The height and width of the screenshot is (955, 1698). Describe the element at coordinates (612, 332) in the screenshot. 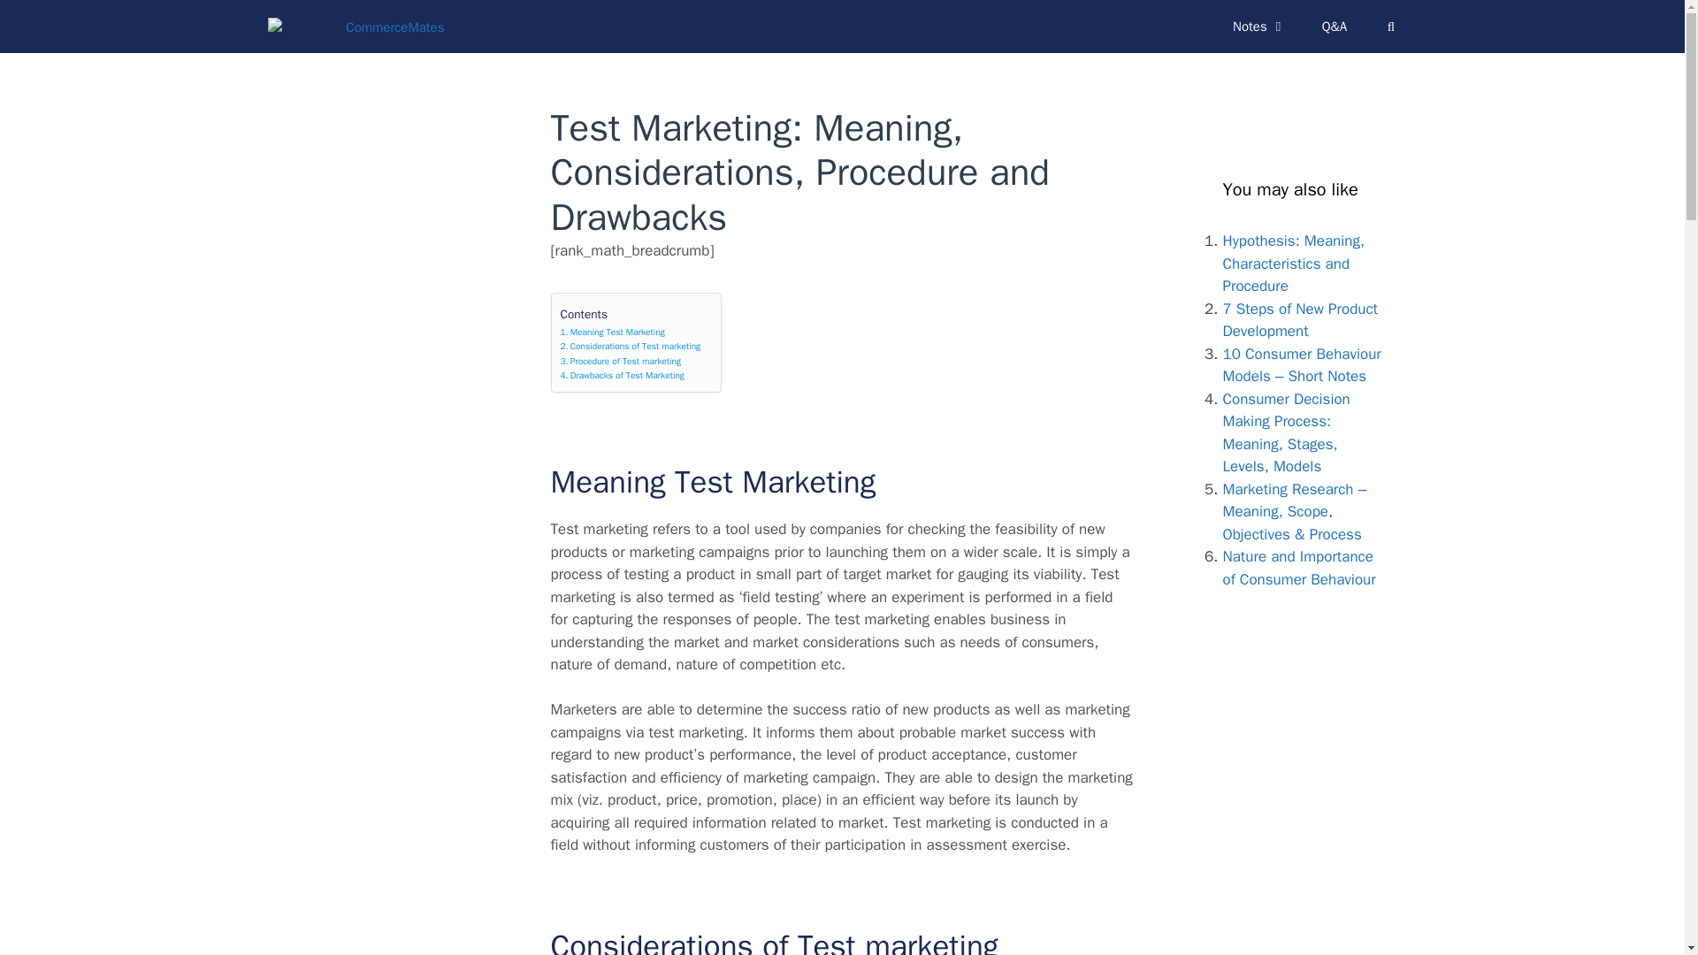

I see `Meaning Test Marketing` at that location.